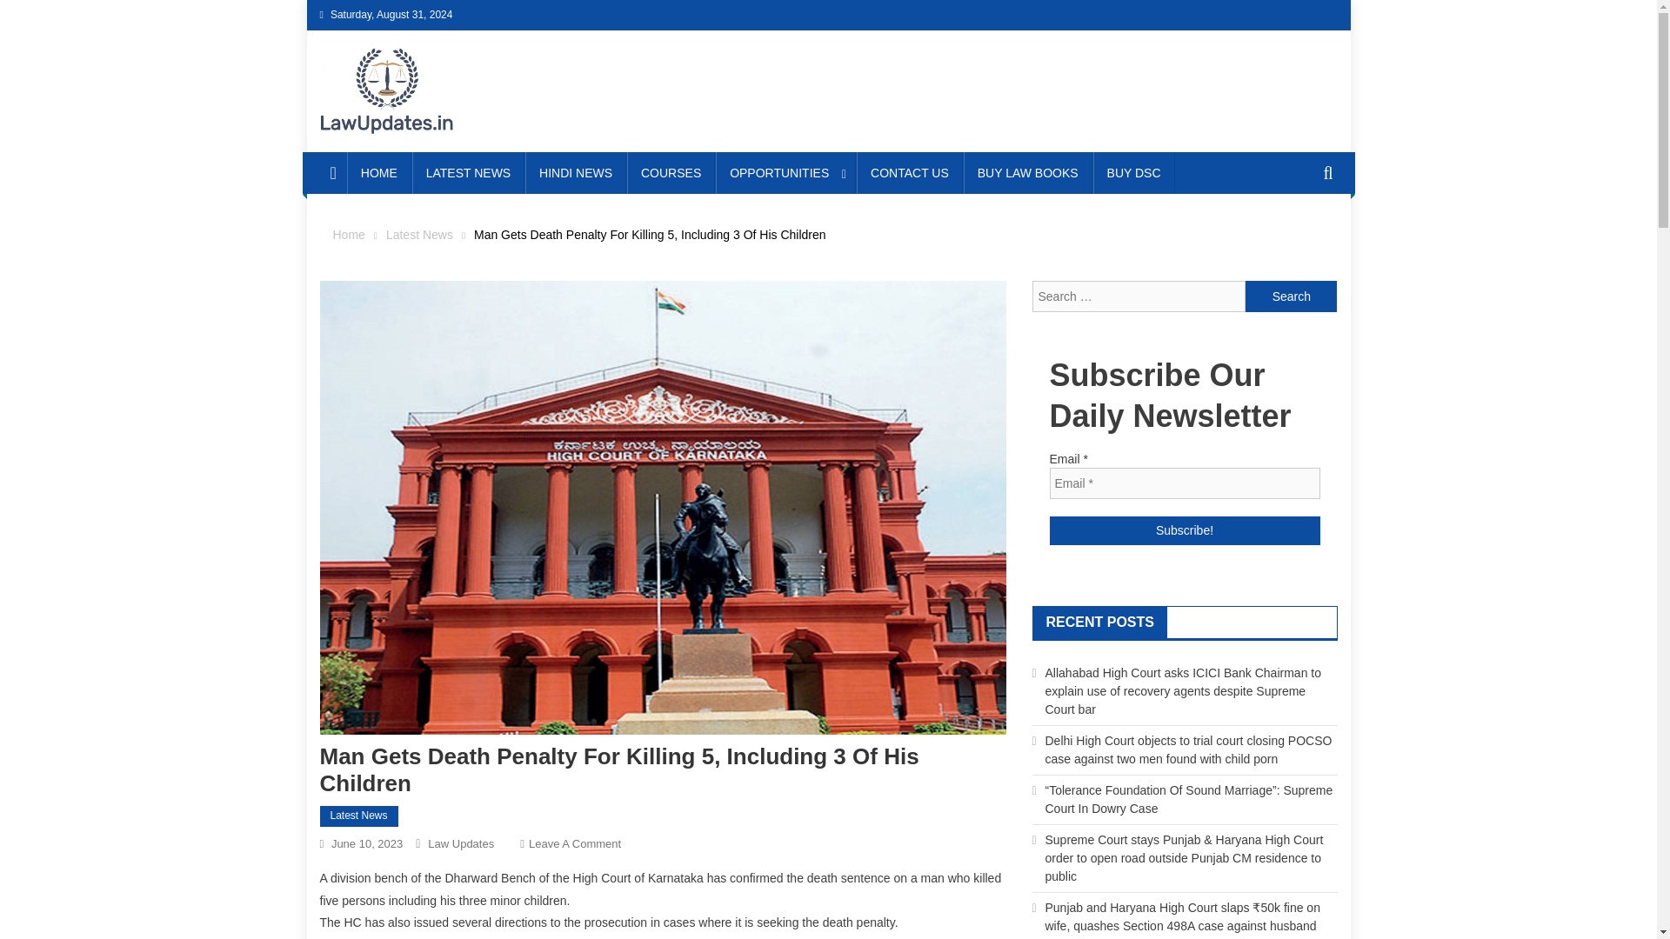 Image resolution: width=1670 pixels, height=939 pixels. What do you see at coordinates (461, 843) in the screenshot?
I see `Law Updates` at bounding box center [461, 843].